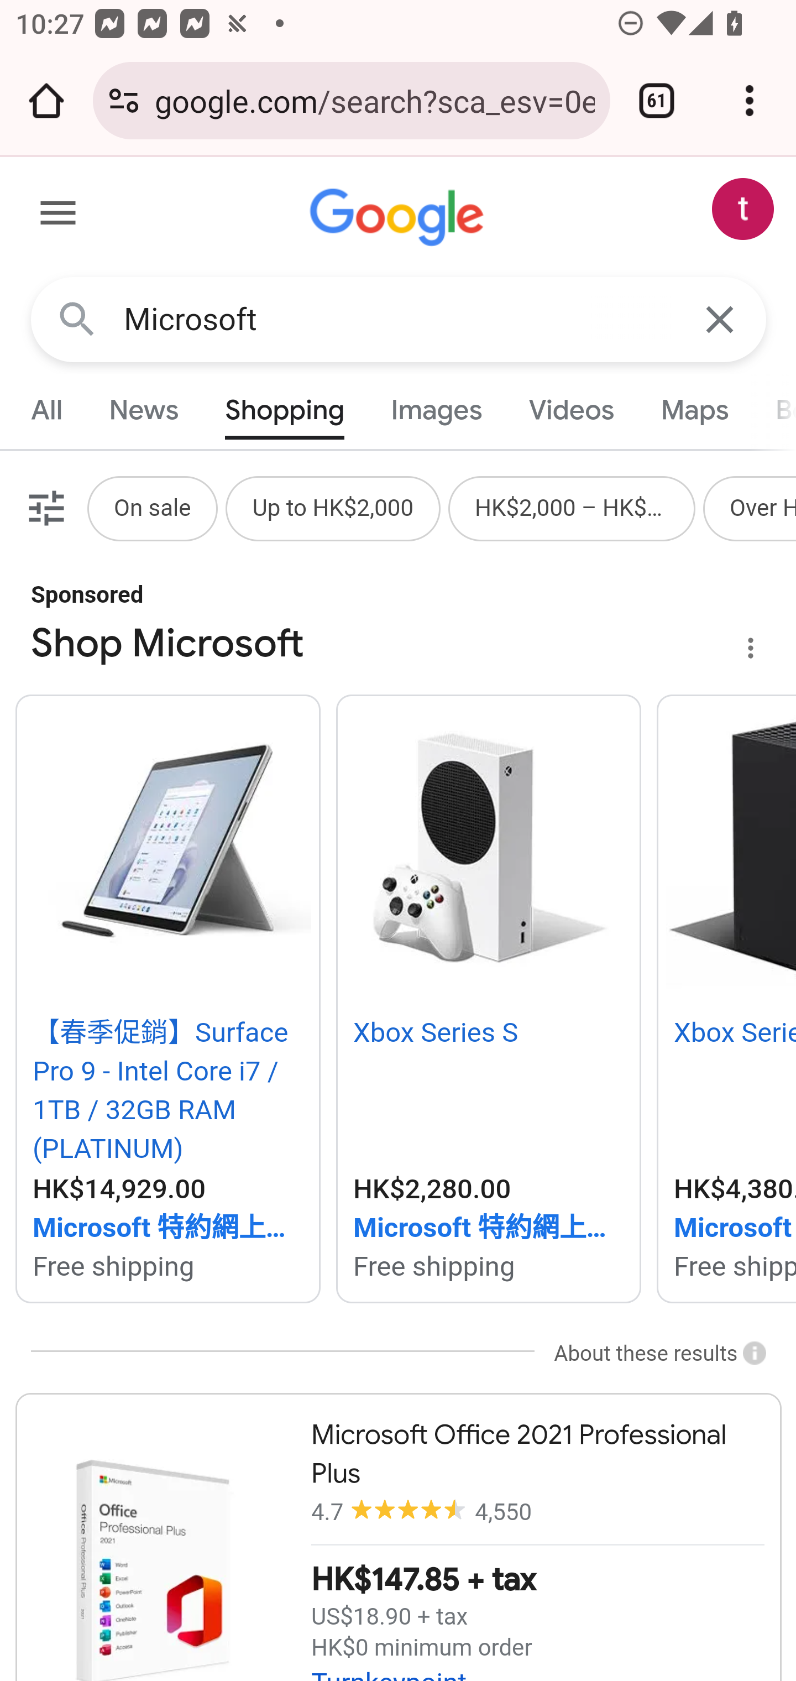  What do you see at coordinates (167, 1229) in the screenshot?
I see `From Microsoft 特約網上商店 Microsoft 特約網上商店` at bounding box center [167, 1229].